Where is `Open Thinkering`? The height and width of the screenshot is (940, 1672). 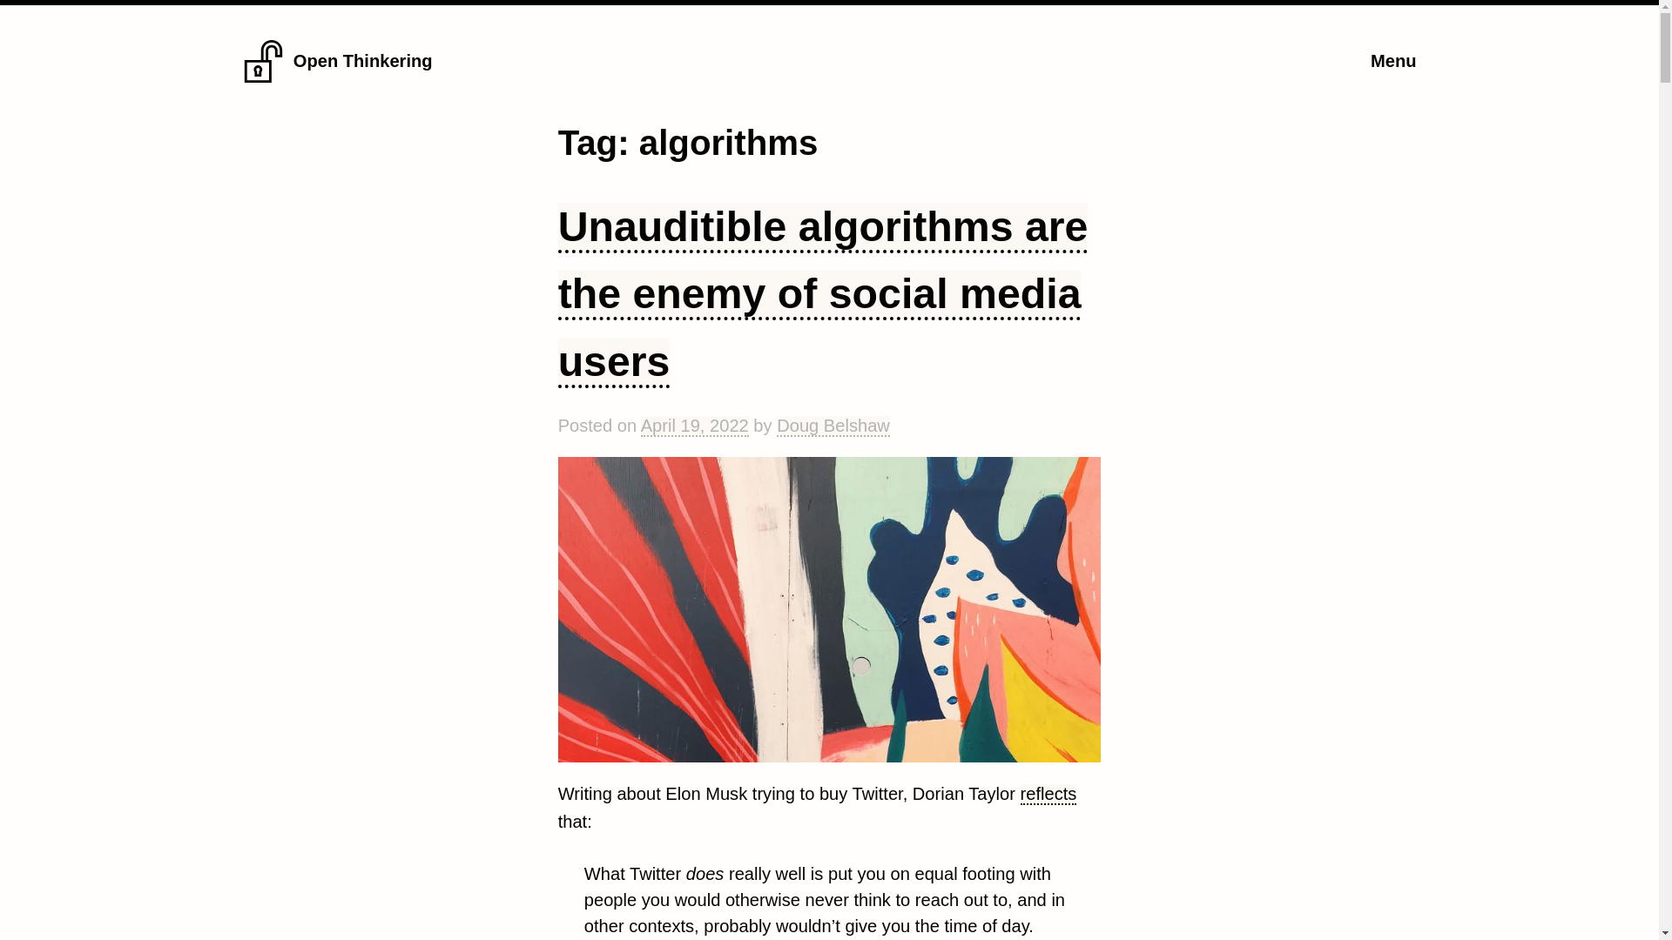
Open Thinkering is located at coordinates (363, 61).